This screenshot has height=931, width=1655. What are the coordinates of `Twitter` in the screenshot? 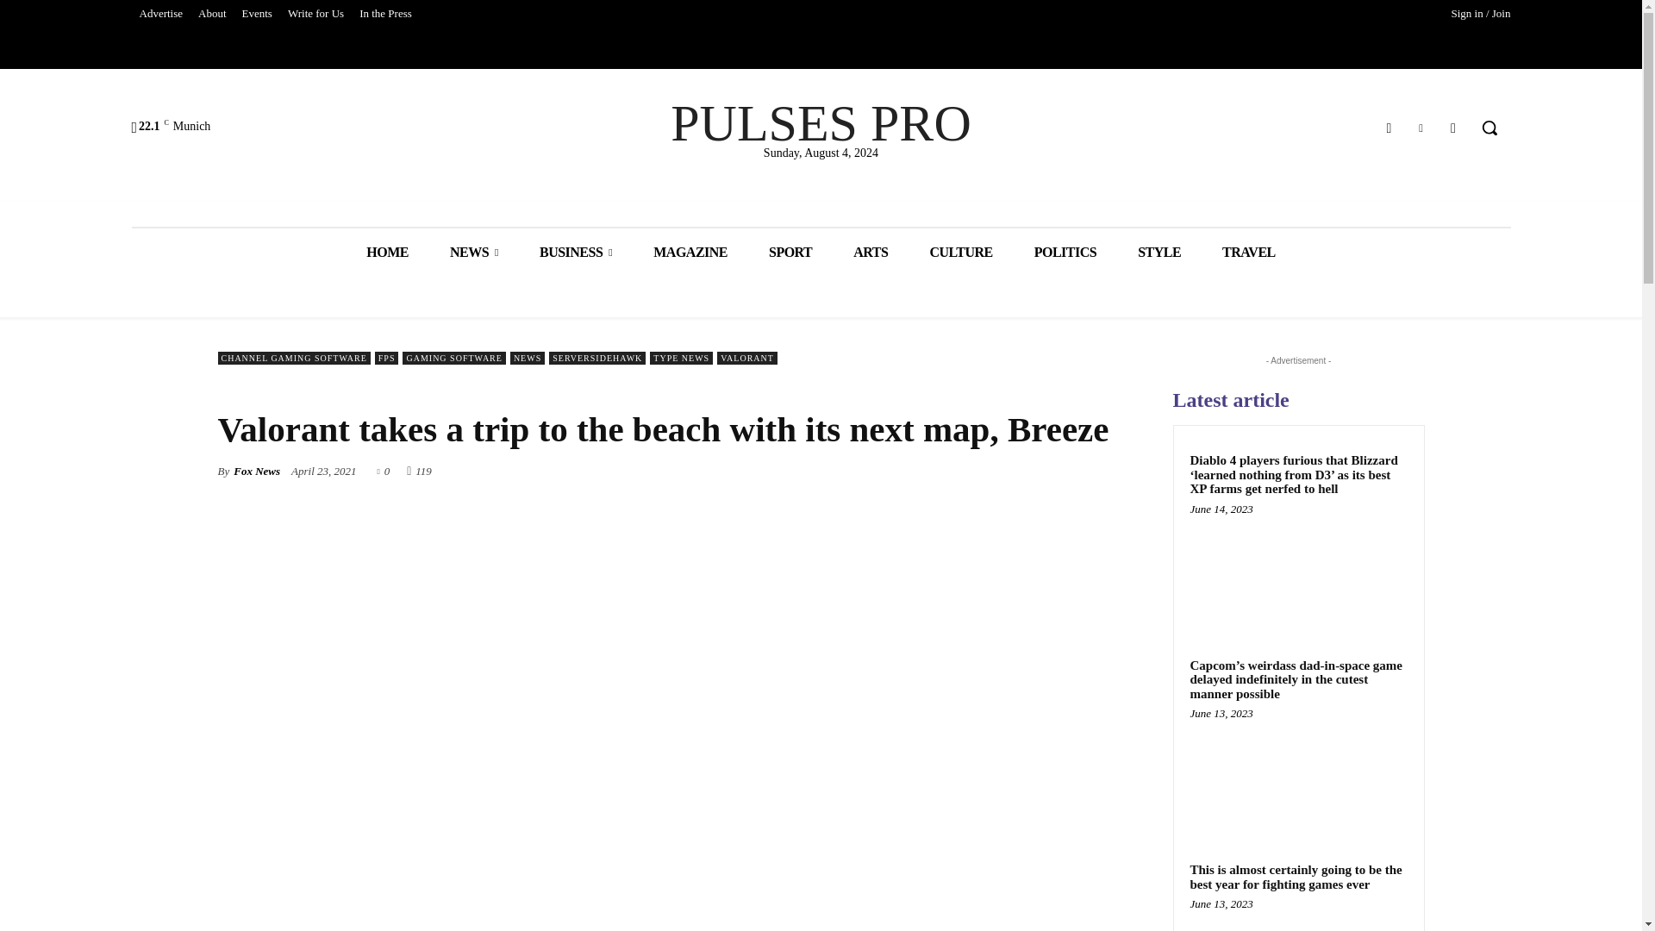 It's located at (1421, 128).